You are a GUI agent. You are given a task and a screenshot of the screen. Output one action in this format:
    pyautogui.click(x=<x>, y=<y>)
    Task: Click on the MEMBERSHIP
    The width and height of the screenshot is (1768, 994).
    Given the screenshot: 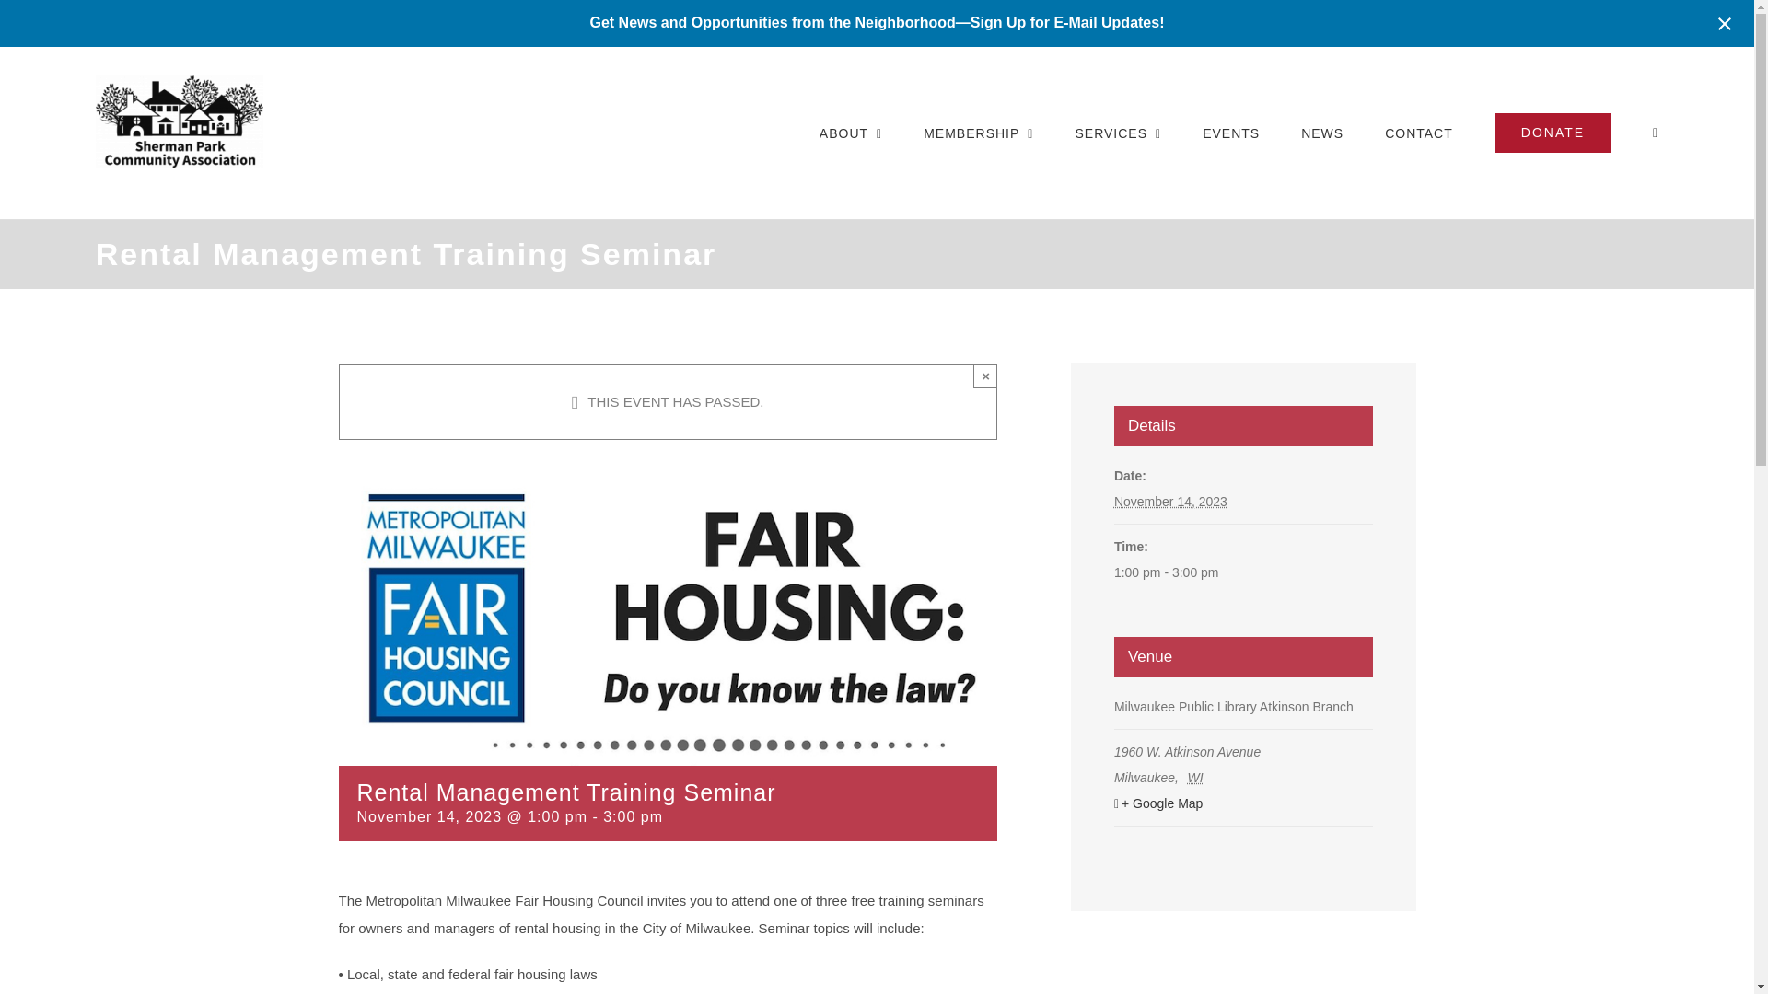 What is the action you would take?
    pyautogui.click(x=978, y=133)
    